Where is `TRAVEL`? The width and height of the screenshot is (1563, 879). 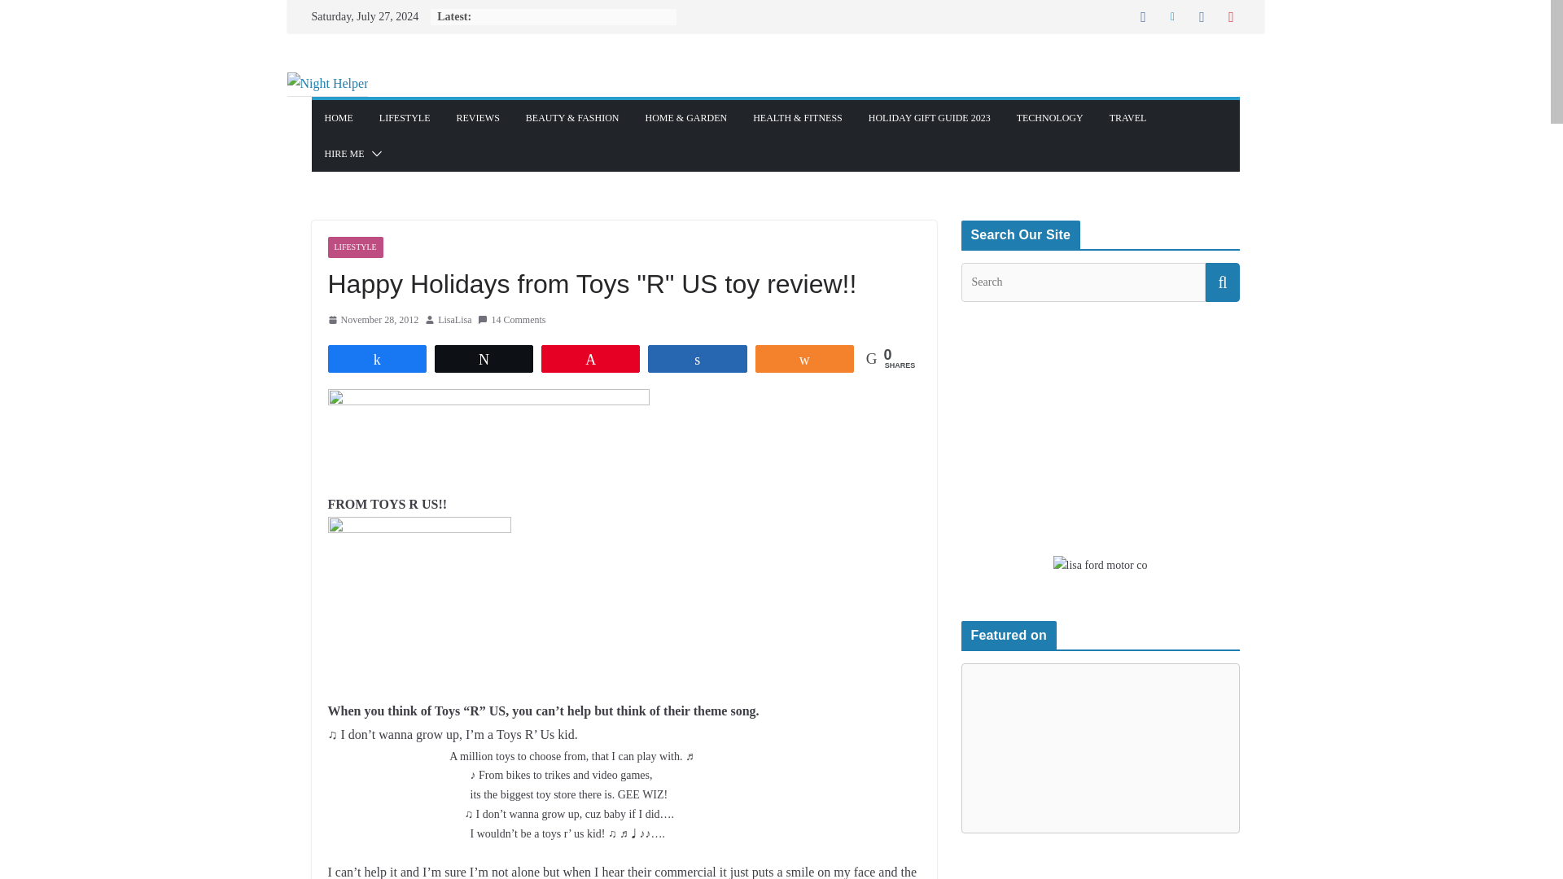
TRAVEL is located at coordinates (1128, 117).